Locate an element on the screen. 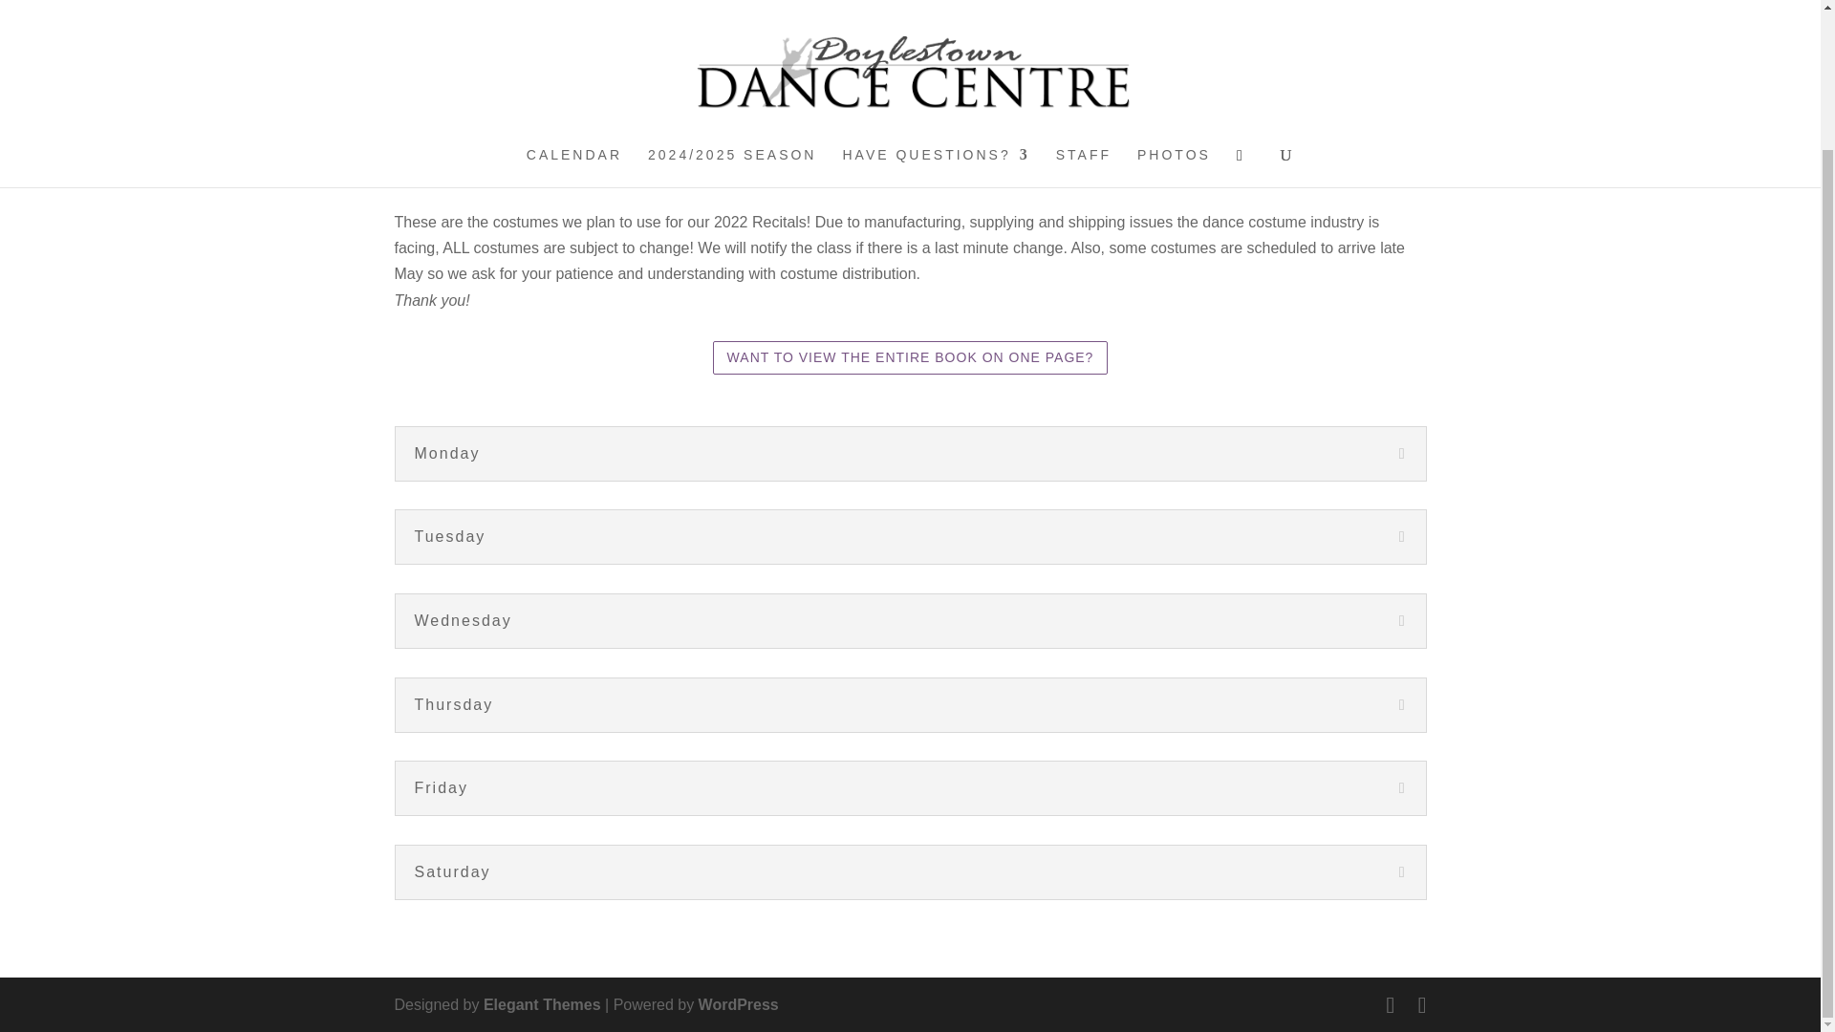 The height and width of the screenshot is (1032, 1835). STAFF is located at coordinates (1084, 13).